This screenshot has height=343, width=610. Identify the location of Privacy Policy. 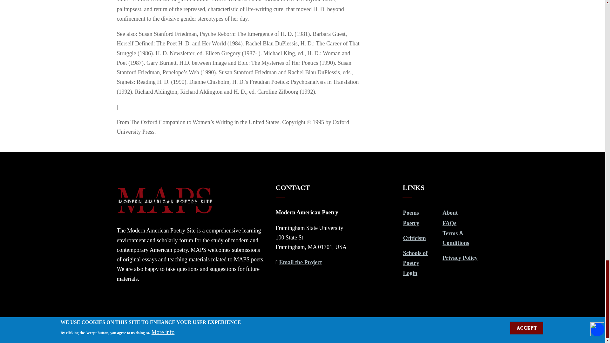
(460, 258).